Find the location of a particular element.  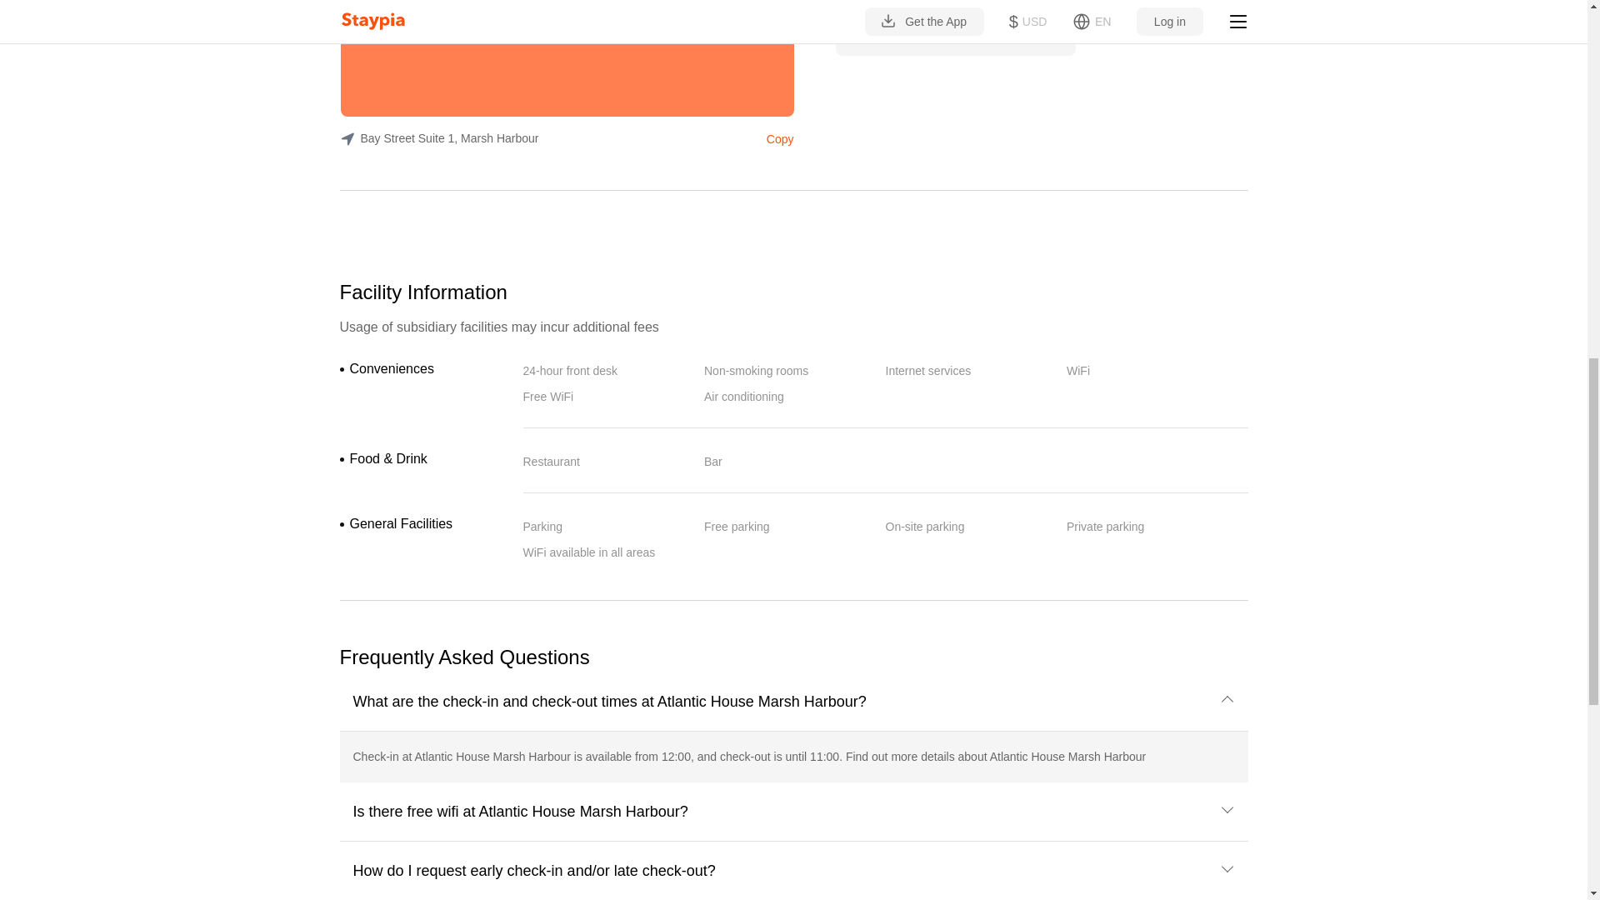

Find out more details about Atlantic House Marsh Harbour is located at coordinates (995, 756).